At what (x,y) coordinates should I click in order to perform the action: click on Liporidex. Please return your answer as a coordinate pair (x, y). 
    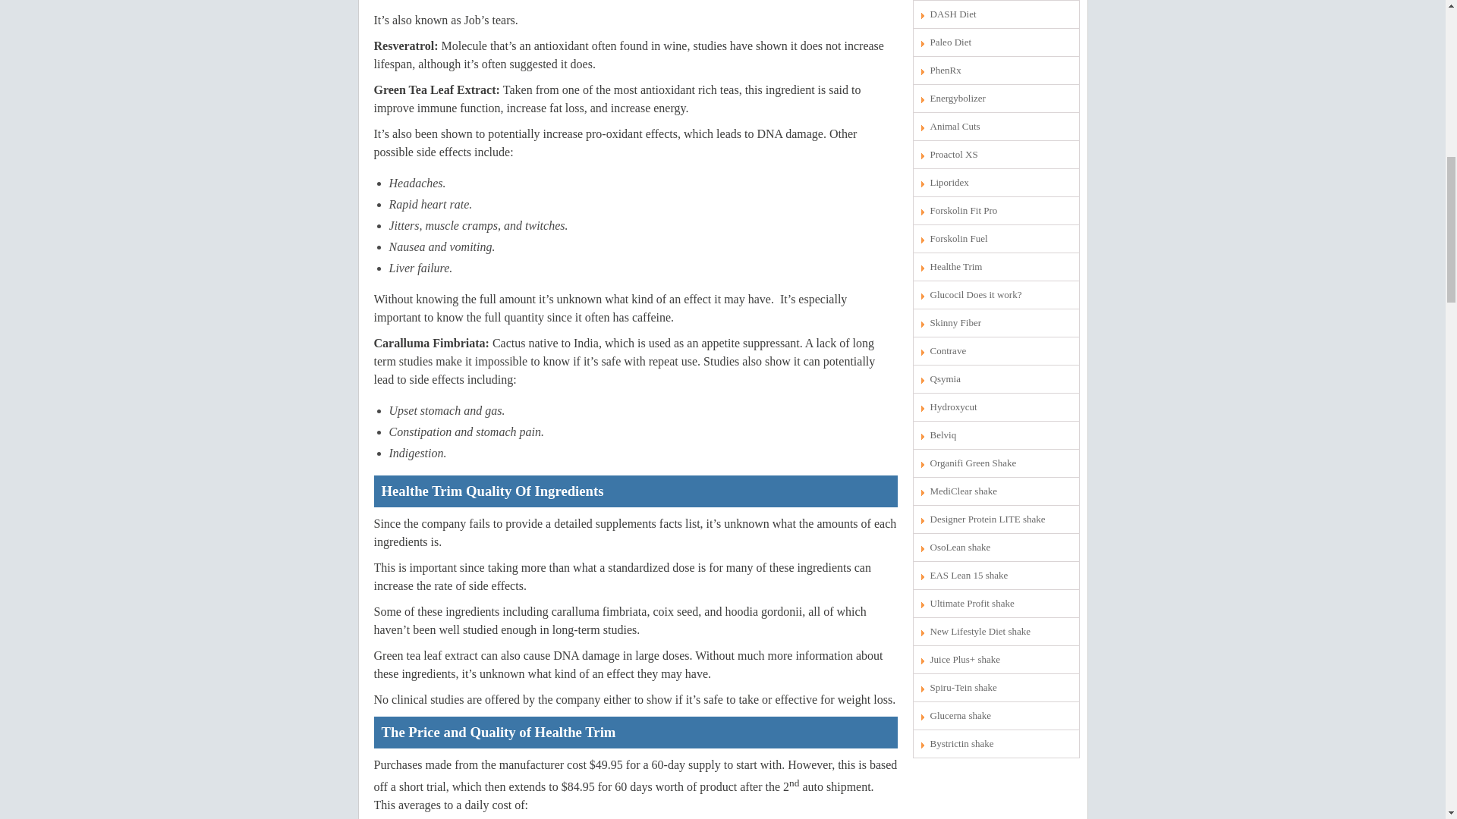
    Looking at the image, I should click on (996, 182).